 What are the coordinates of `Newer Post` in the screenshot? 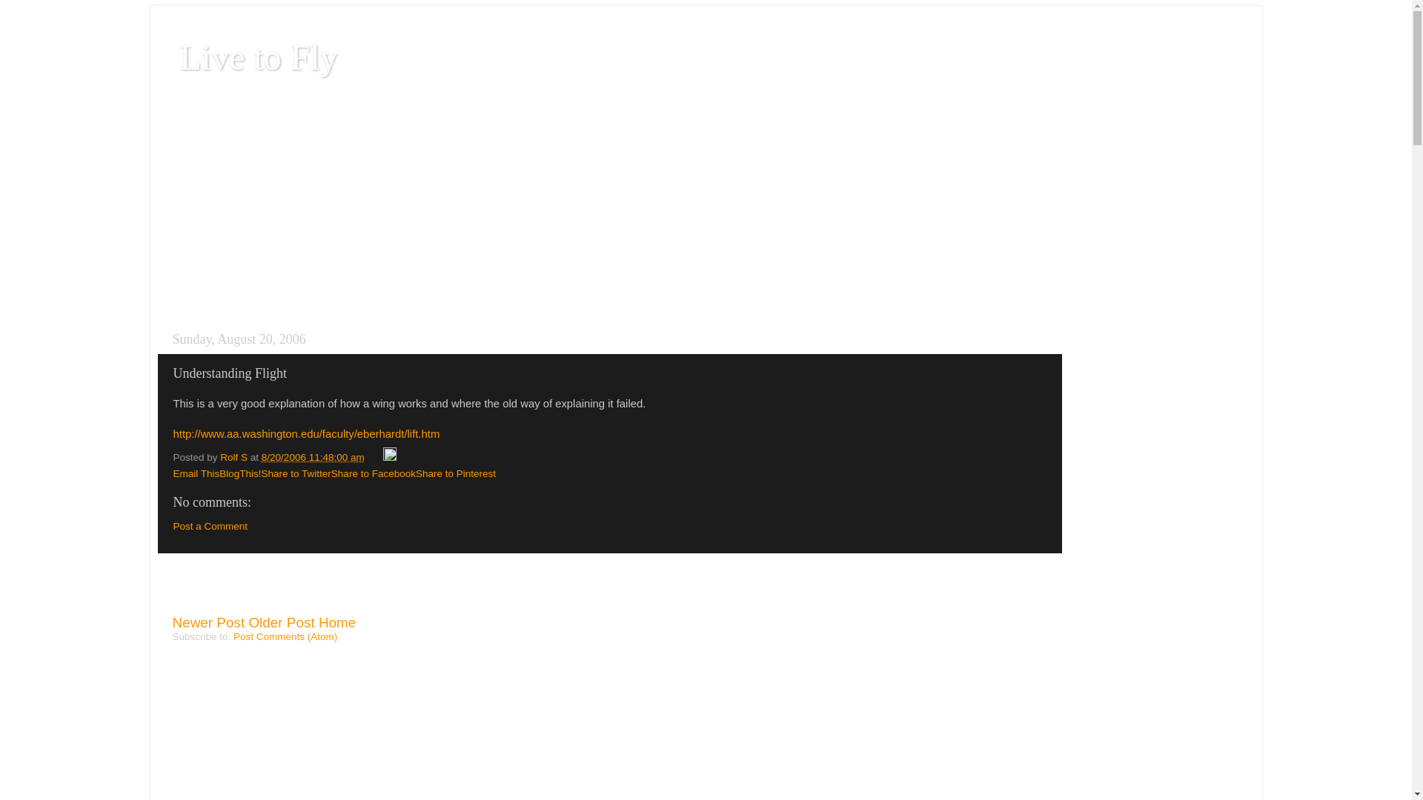 It's located at (208, 622).